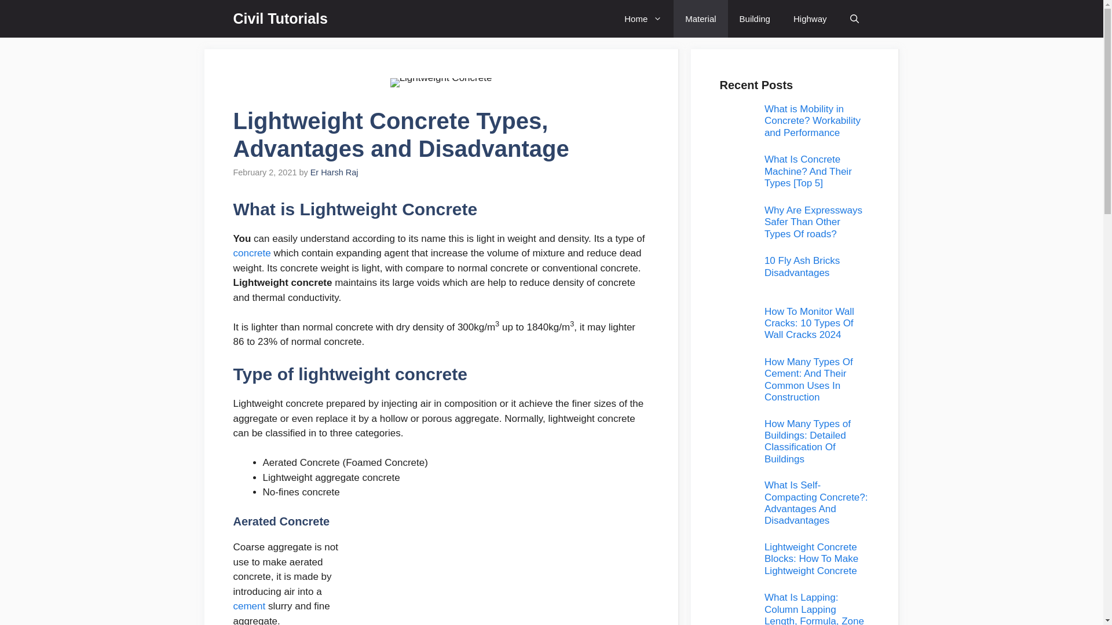  Describe the element at coordinates (813, 120) in the screenshot. I see `What is Mobility in Concrete? Workability and Performance` at that location.